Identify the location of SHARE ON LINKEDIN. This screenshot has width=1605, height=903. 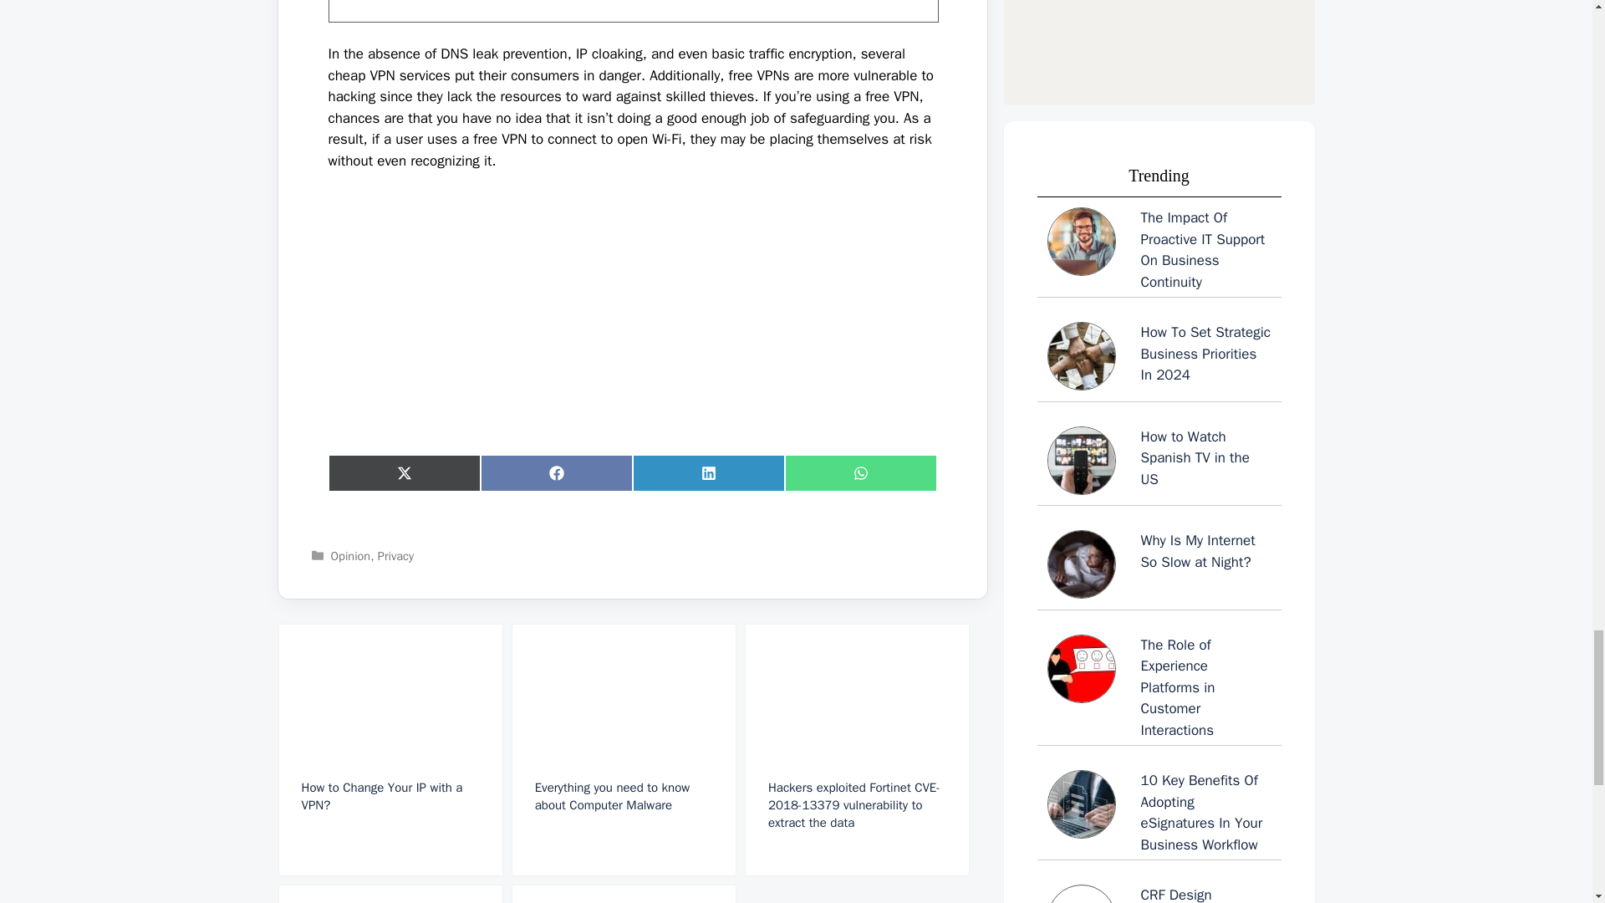
(708, 473).